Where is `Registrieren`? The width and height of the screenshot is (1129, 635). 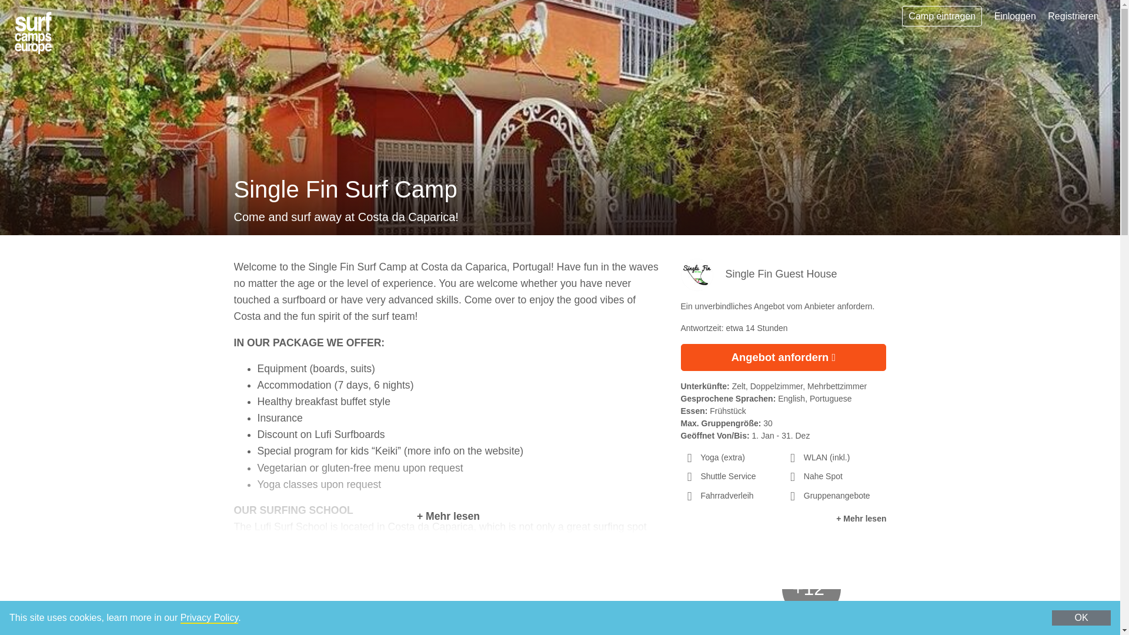 Registrieren is located at coordinates (1073, 16).